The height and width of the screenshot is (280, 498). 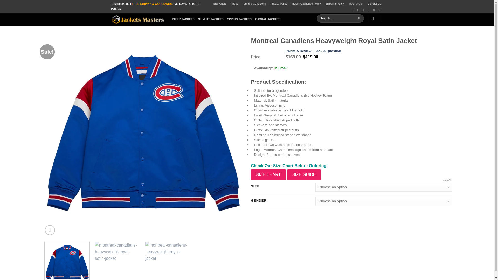 I want to click on Zoom, so click(x=50, y=230).